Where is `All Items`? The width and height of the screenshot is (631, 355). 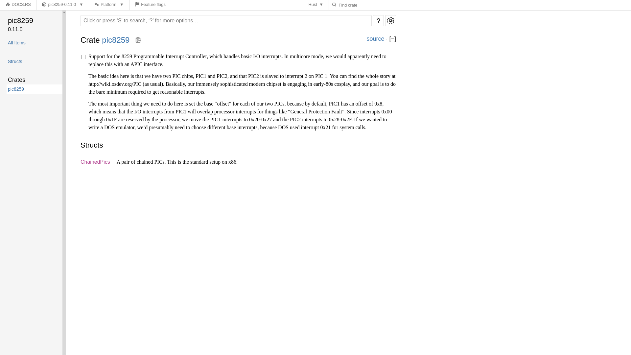 All Items is located at coordinates (34, 43).